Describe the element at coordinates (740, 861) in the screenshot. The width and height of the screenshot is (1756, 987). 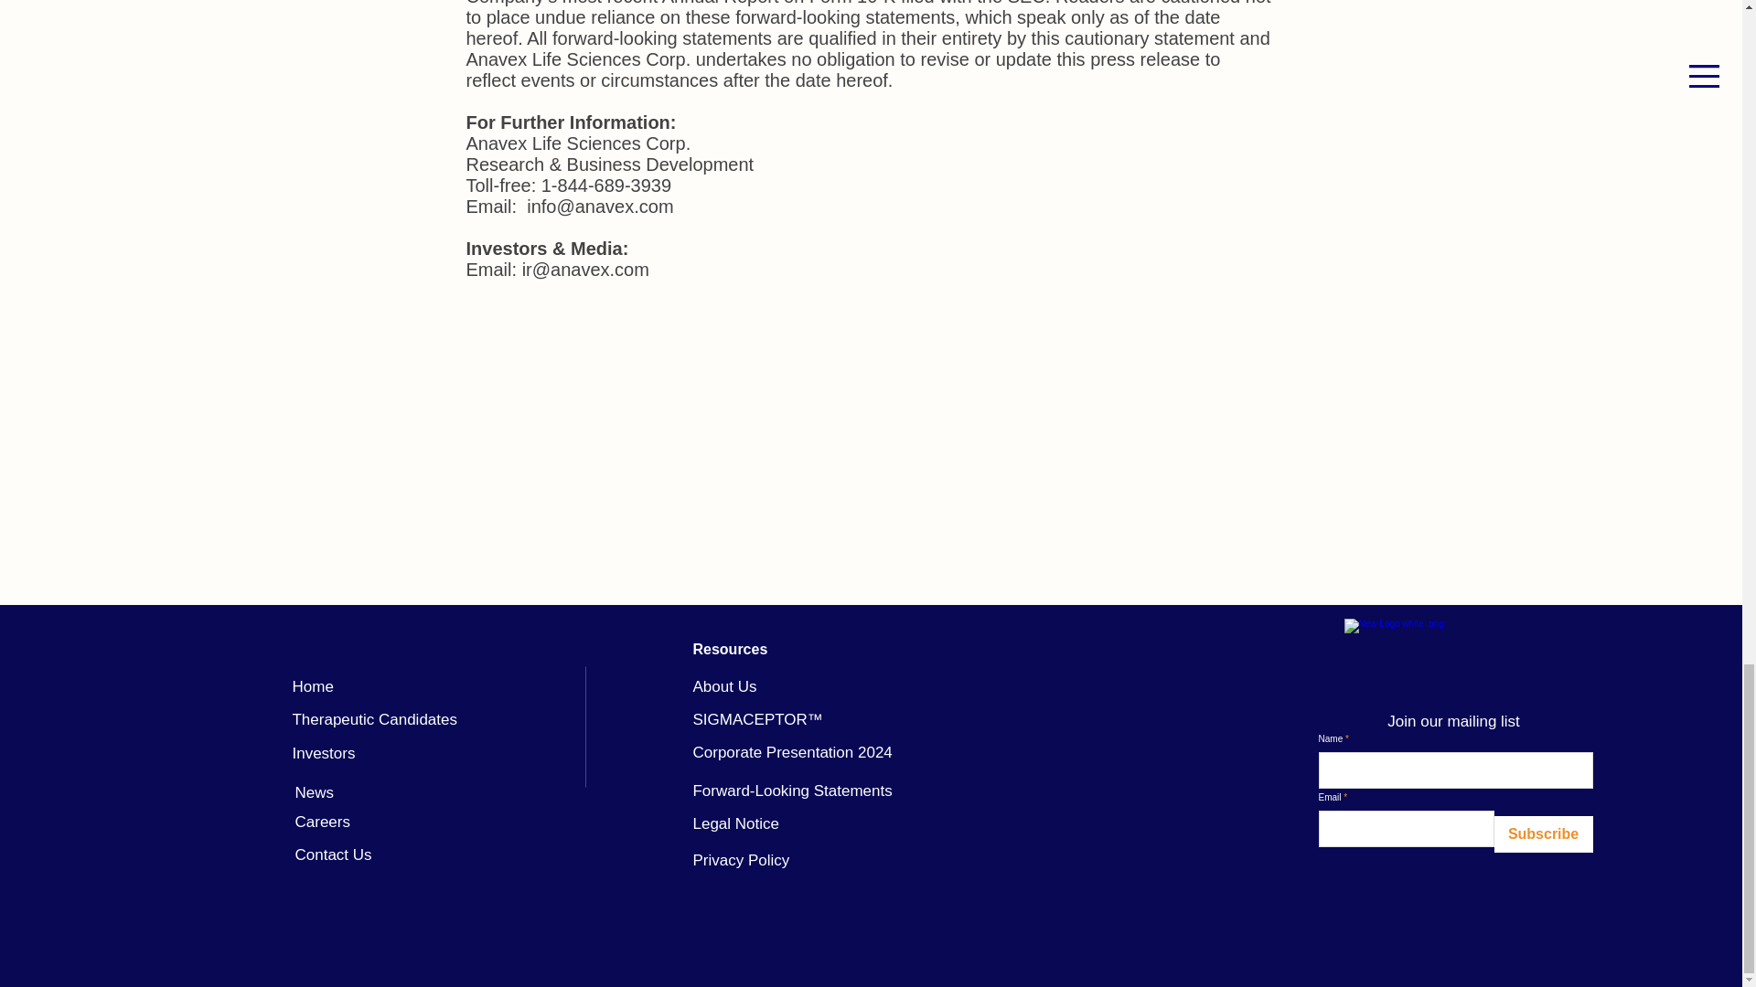
I see `Privacy Policy` at that location.